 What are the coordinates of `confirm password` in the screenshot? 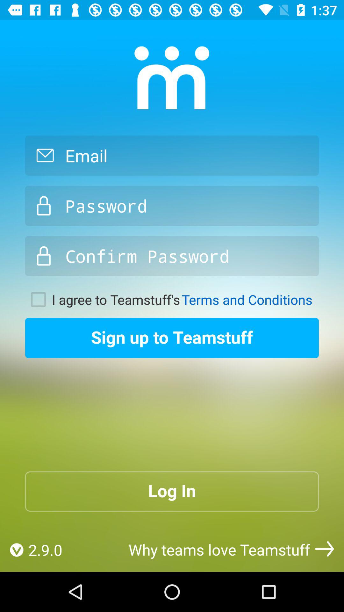 It's located at (172, 256).